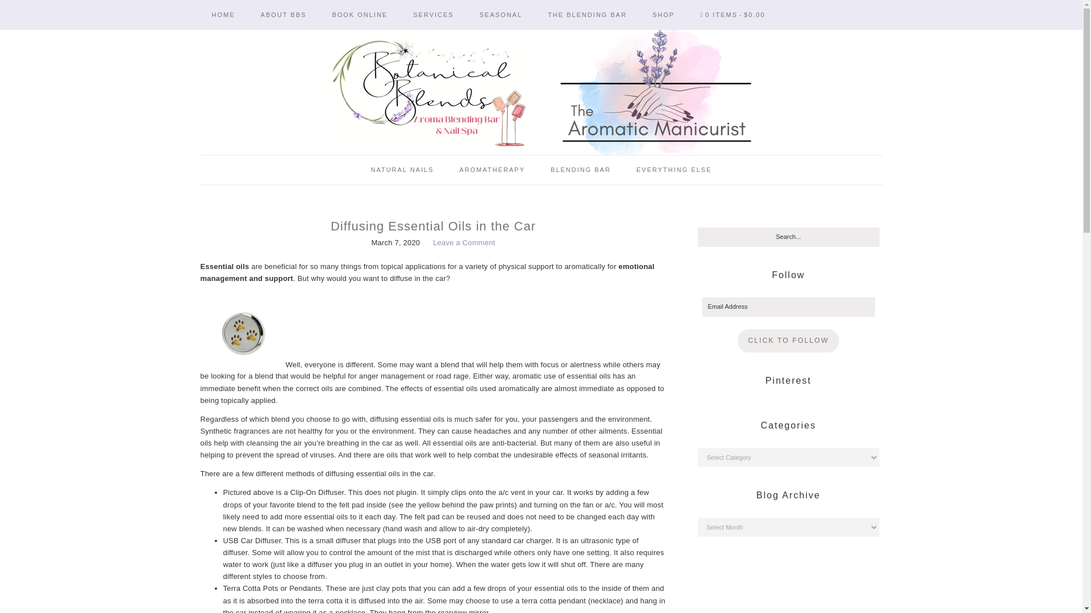  Describe the element at coordinates (580, 170) in the screenshot. I see `BLENDING BAR` at that location.